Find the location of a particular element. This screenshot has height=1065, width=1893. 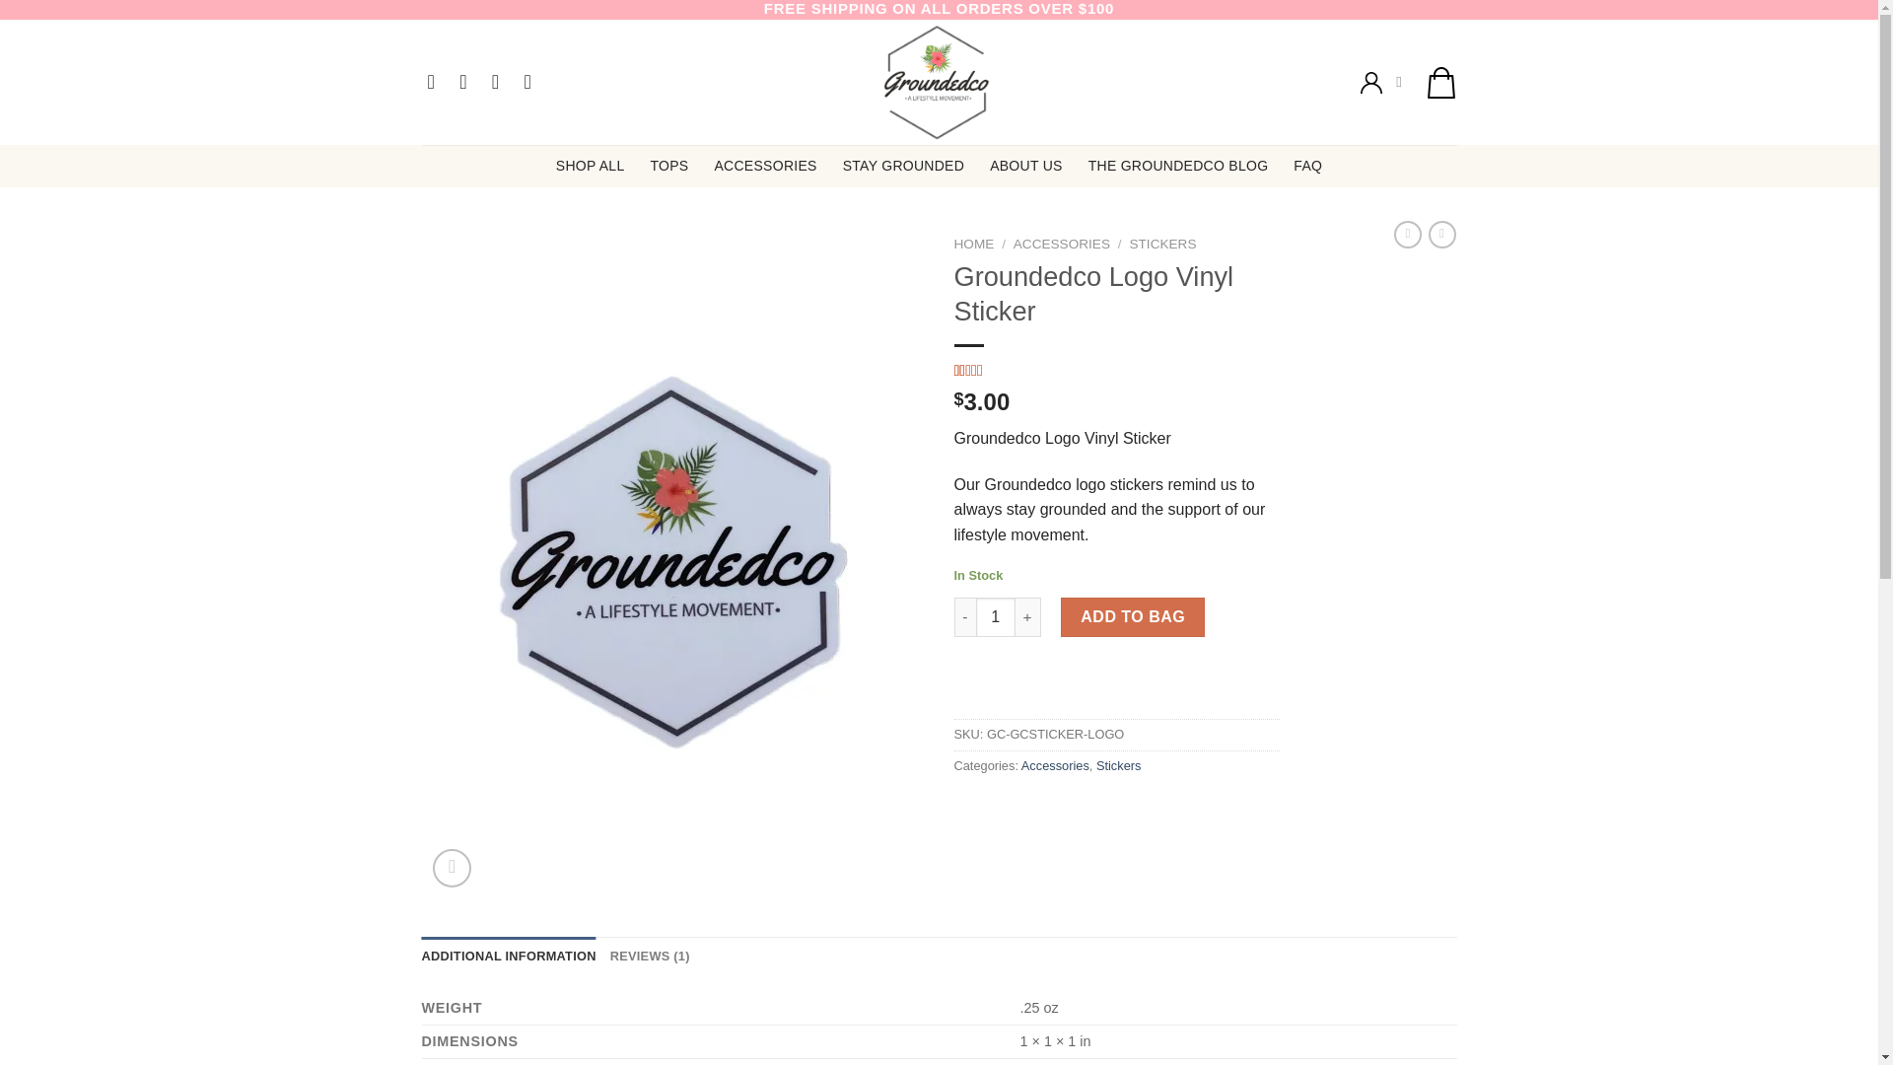

ACCESSORIES is located at coordinates (764, 166).